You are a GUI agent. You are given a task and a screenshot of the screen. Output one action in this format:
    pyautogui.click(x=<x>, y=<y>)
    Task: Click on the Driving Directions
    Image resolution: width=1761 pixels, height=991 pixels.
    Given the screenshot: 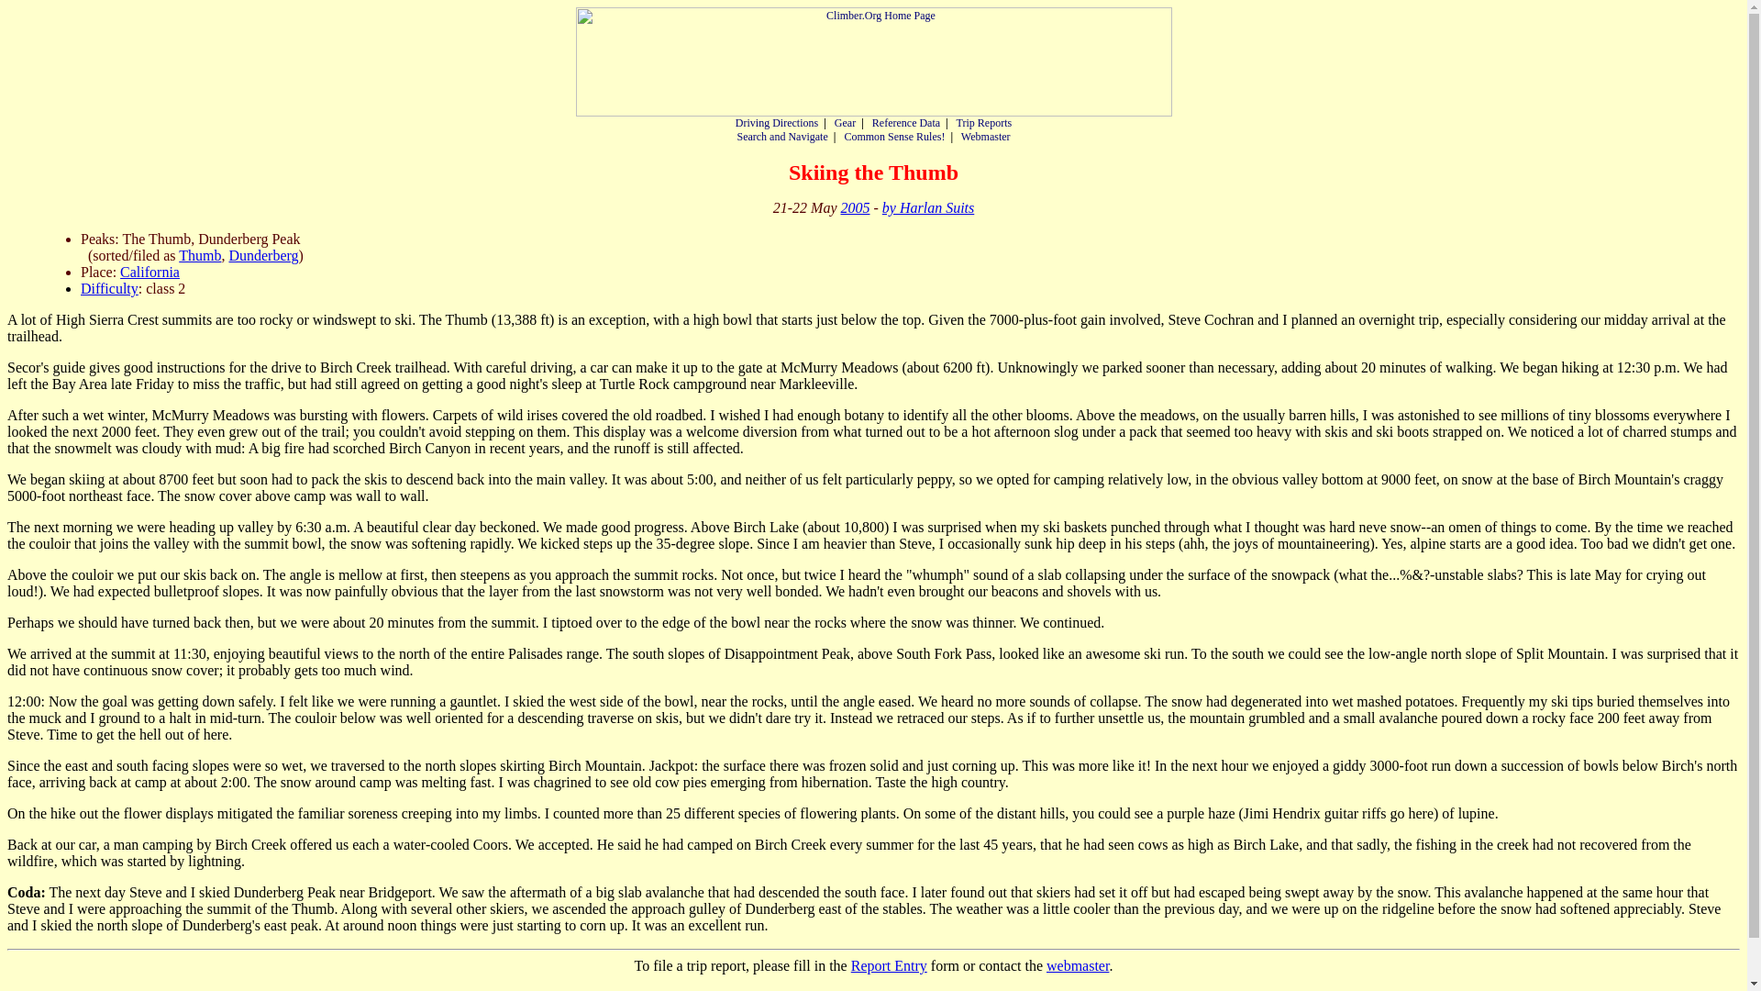 What is the action you would take?
    pyautogui.click(x=777, y=123)
    